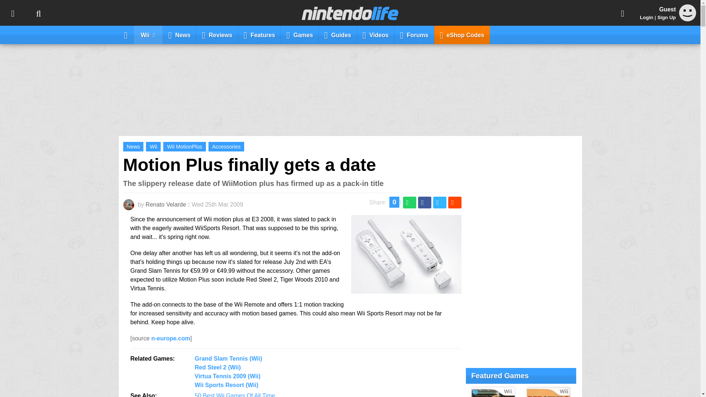 This screenshot has width=706, height=397. What do you see at coordinates (666, 17) in the screenshot?
I see `Sign Up` at bounding box center [666, 17].